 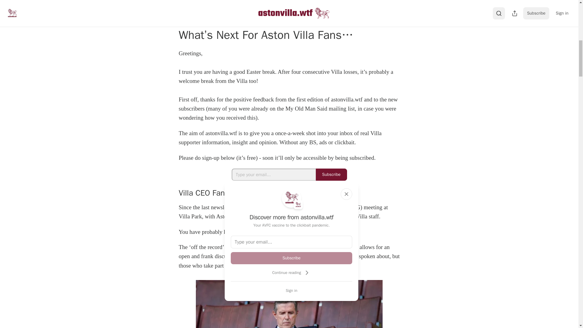 I want to click on Sign in, so click(x=291, y=290).